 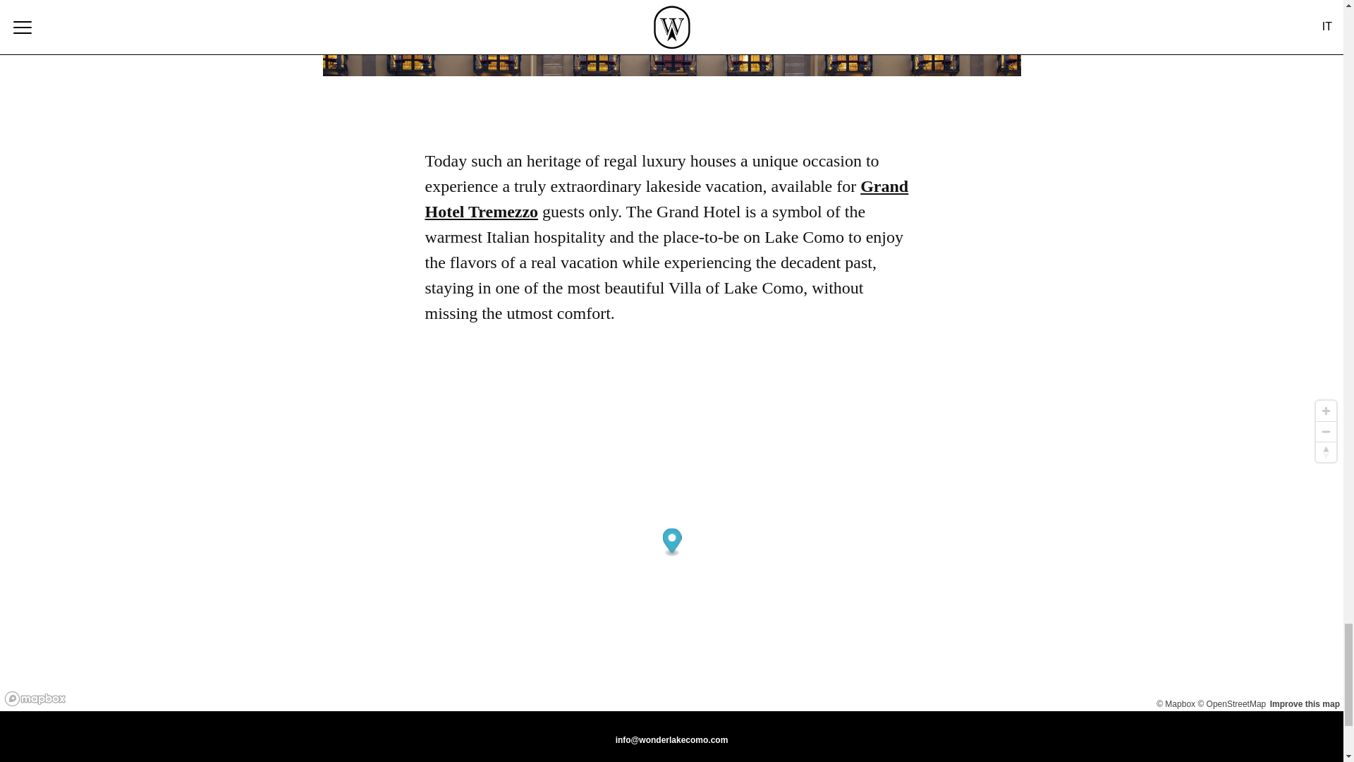 I want to click on Zoom out, so click(x=1326, y=432).